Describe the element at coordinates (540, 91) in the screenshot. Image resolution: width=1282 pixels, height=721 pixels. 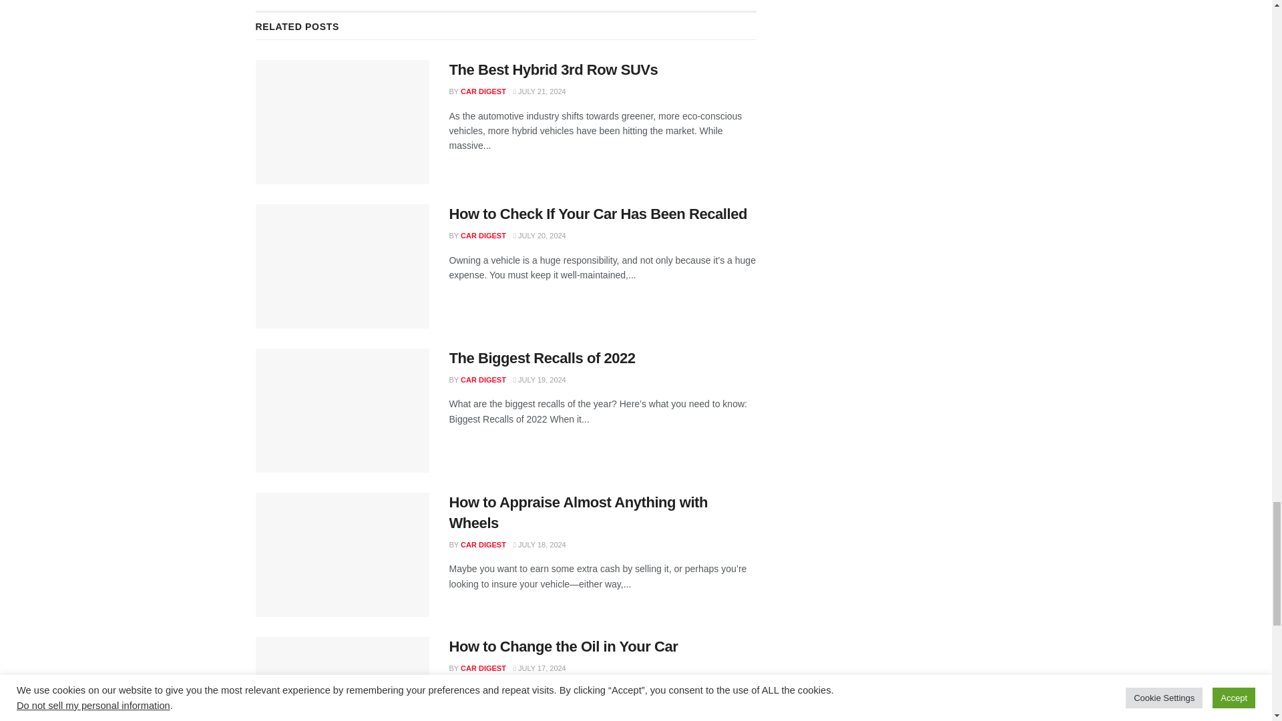
I see `JULY 21, 2024` at that location.